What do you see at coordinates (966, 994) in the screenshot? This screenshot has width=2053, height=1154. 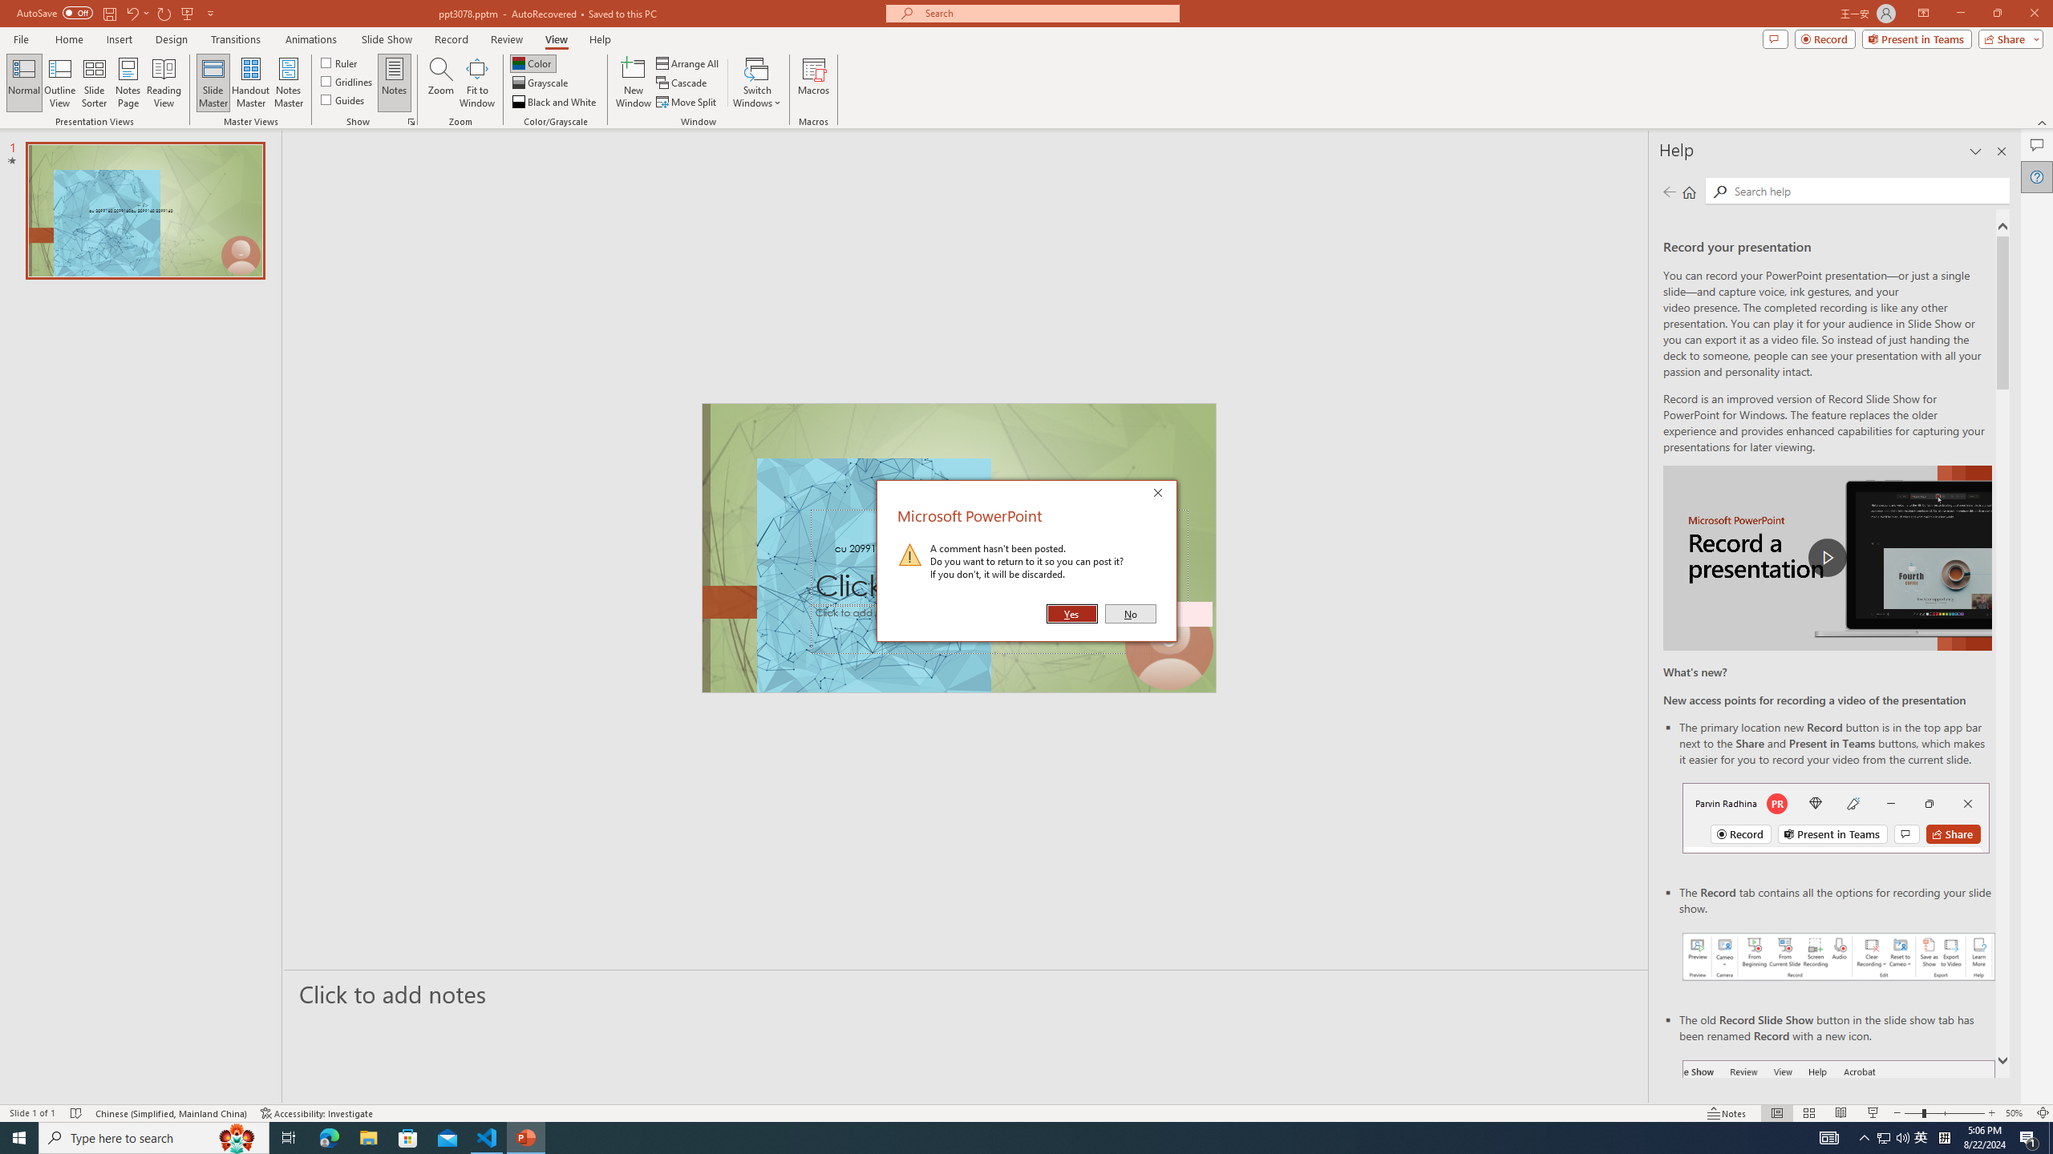 I see `Slide Notes` at bounding box center [966, 994].